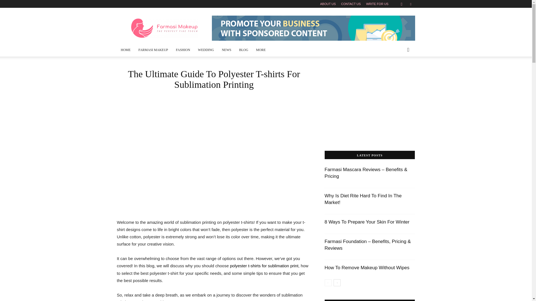 Image resolution: width=536 pixels, height=301 pixels. What do you see at coordinates (401, 4) in the screenshot?
I see `Instagram` at bounding box center [401, 4].